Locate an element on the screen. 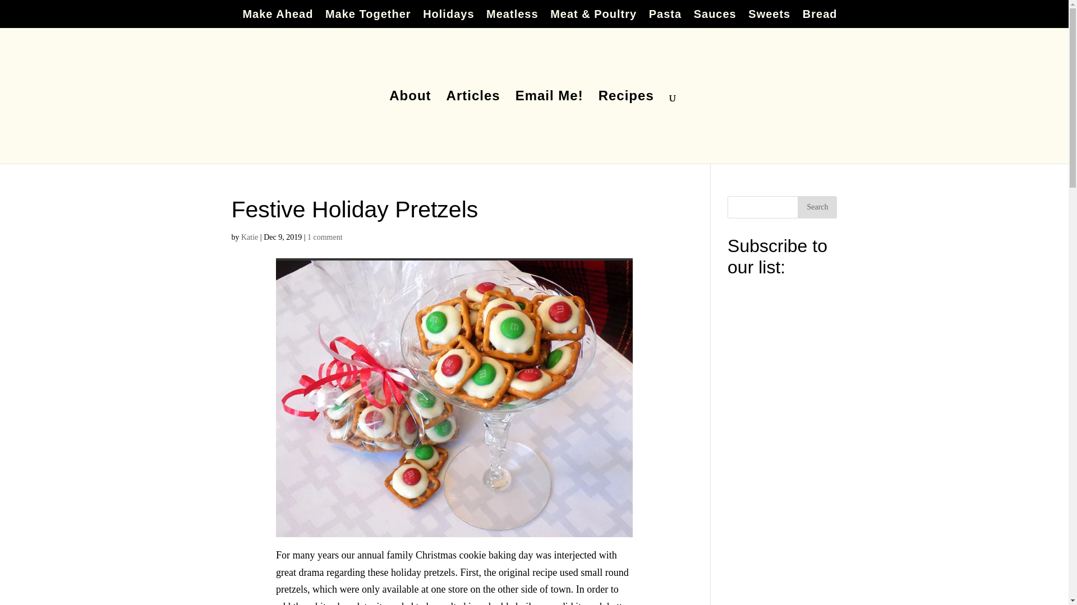 This screenshot has height=605, width=1077. Katie is located at coordinates (250, 236).